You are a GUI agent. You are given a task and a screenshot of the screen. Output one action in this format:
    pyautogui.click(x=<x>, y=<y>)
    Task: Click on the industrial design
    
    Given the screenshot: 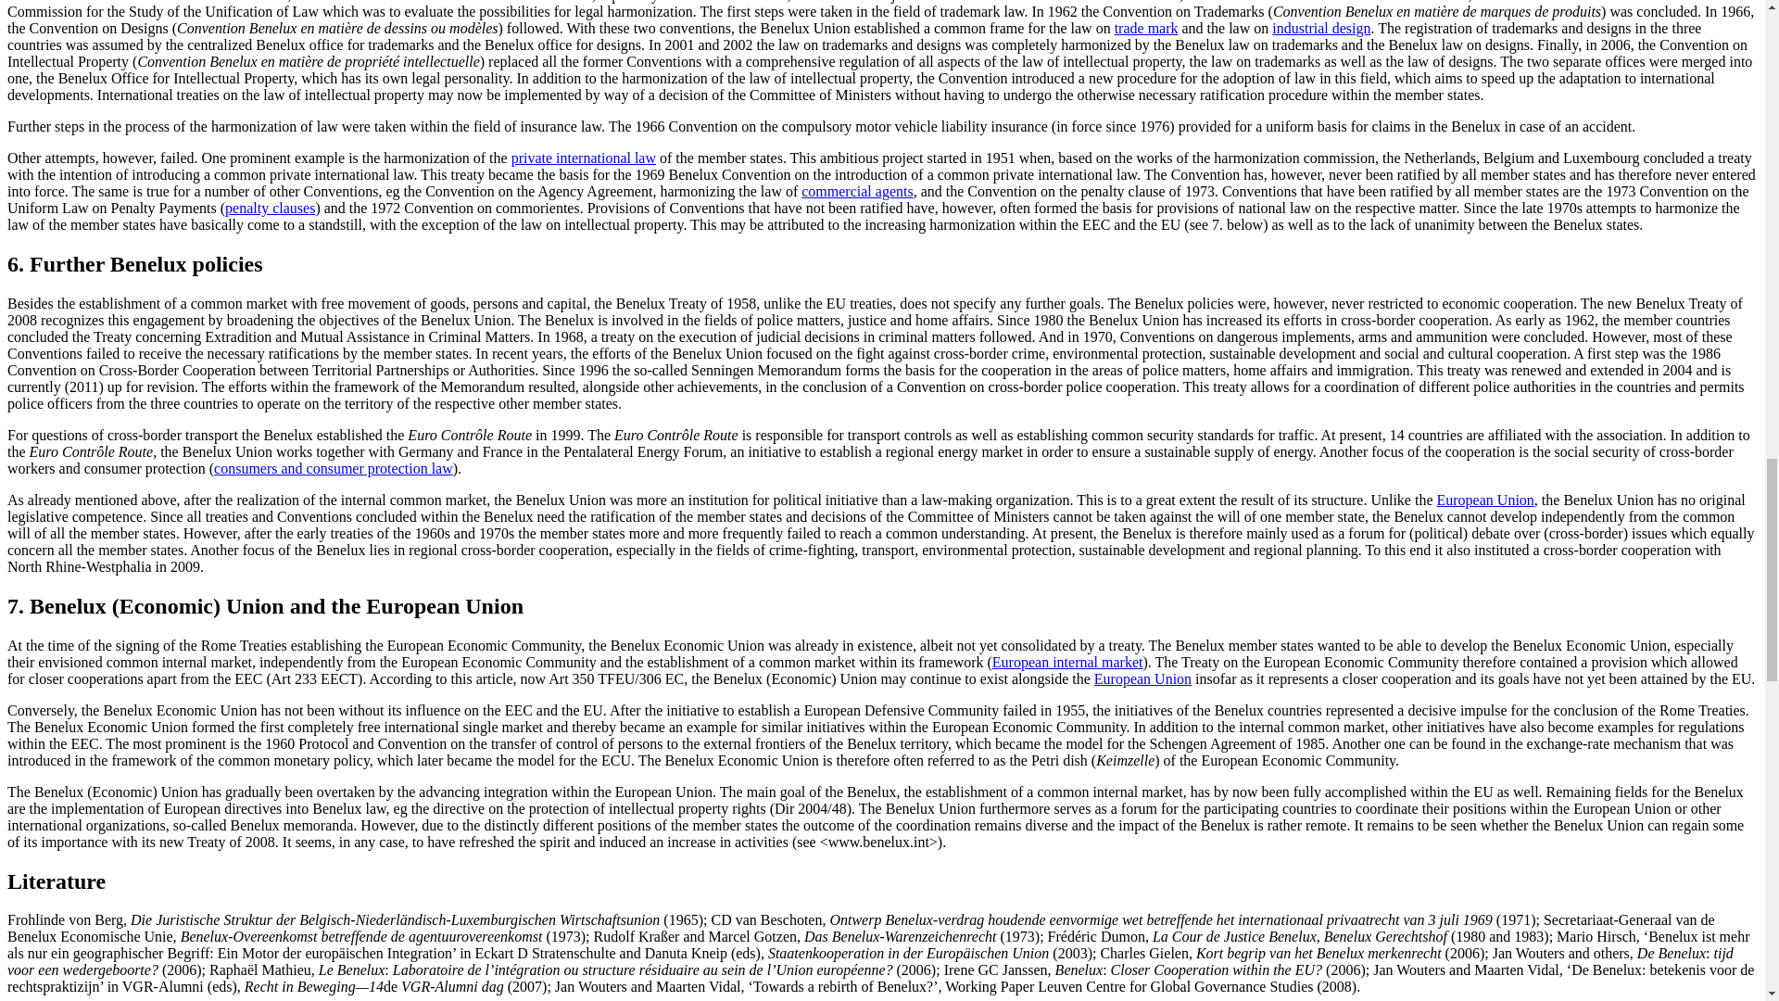 What is the action you would take?
    pyautogui.click(x=1320, y=28)
    